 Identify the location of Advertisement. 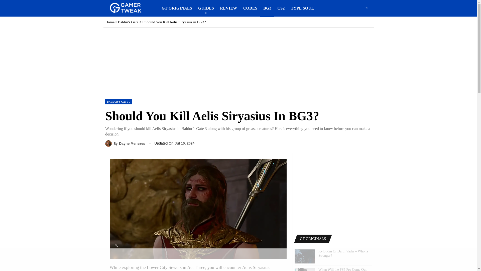
(333, 191).